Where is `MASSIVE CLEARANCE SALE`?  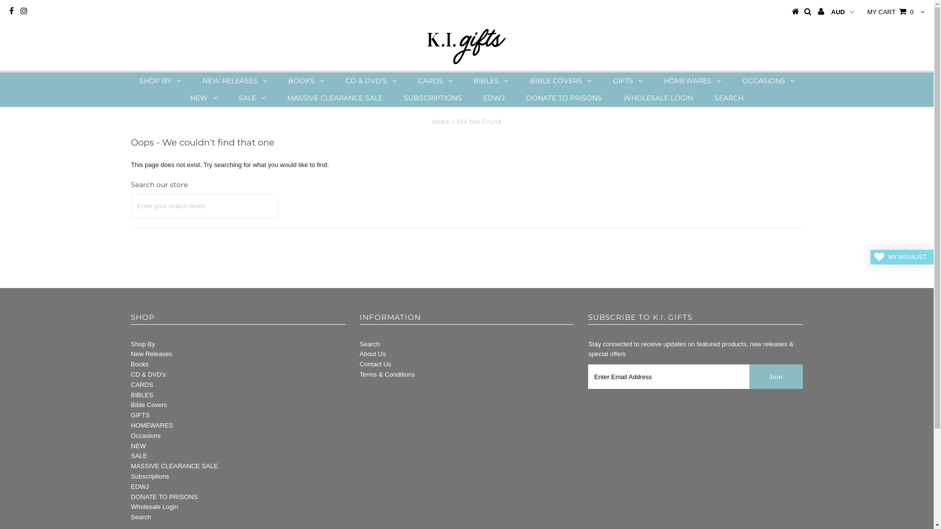
MASSIVE CLEARANCE SALE is located at coordinates (335, 98).